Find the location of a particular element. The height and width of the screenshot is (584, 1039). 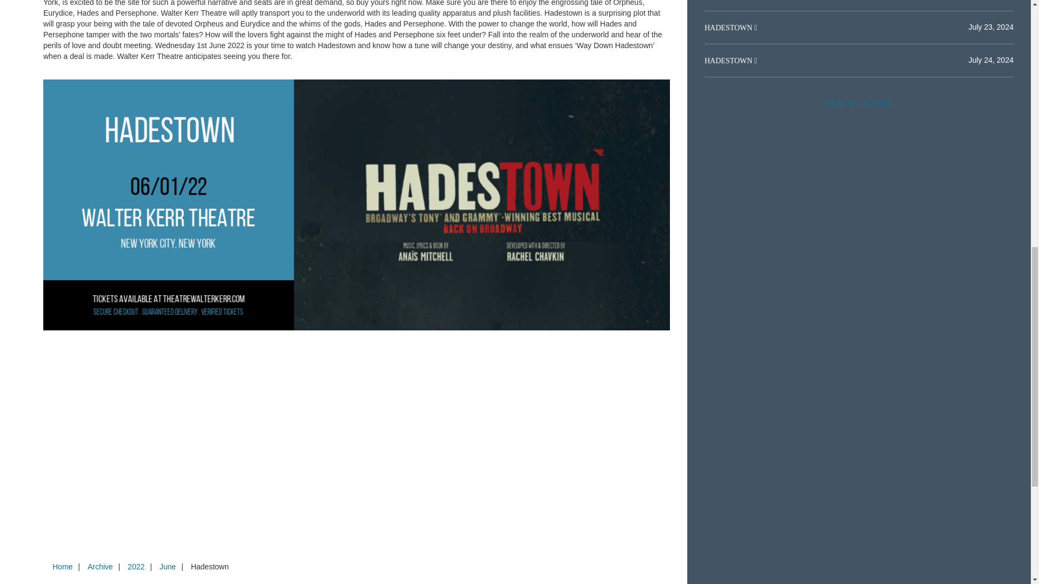

June is located at coordinates (167, 567).